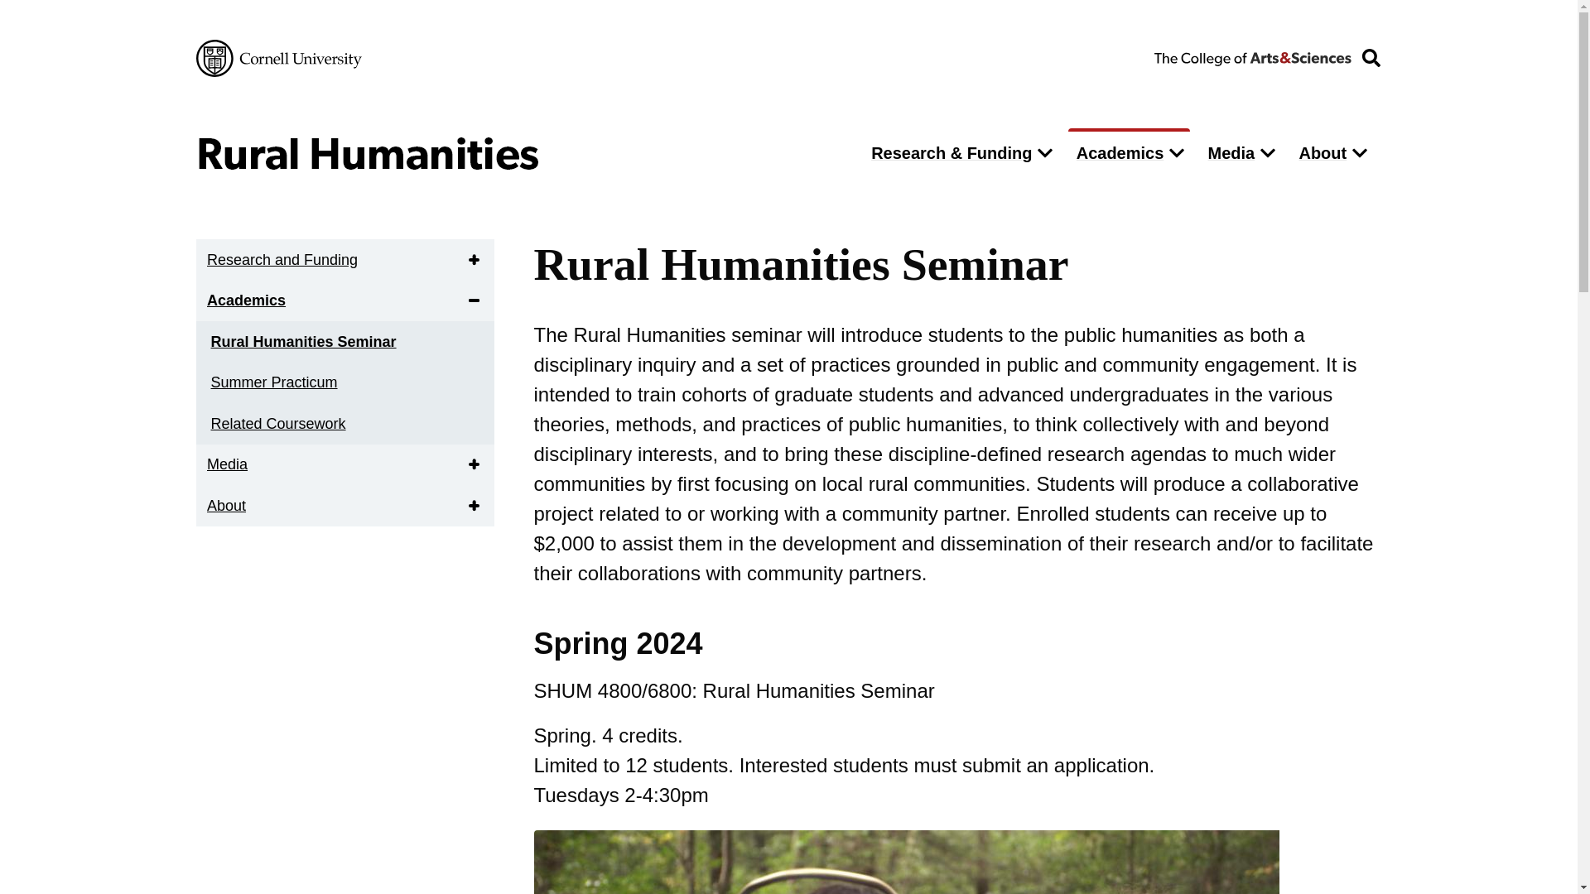 Image resolution: width=1590 pixels, height=894 pixels. I want to click on Research and Funding, so click(282, 260).